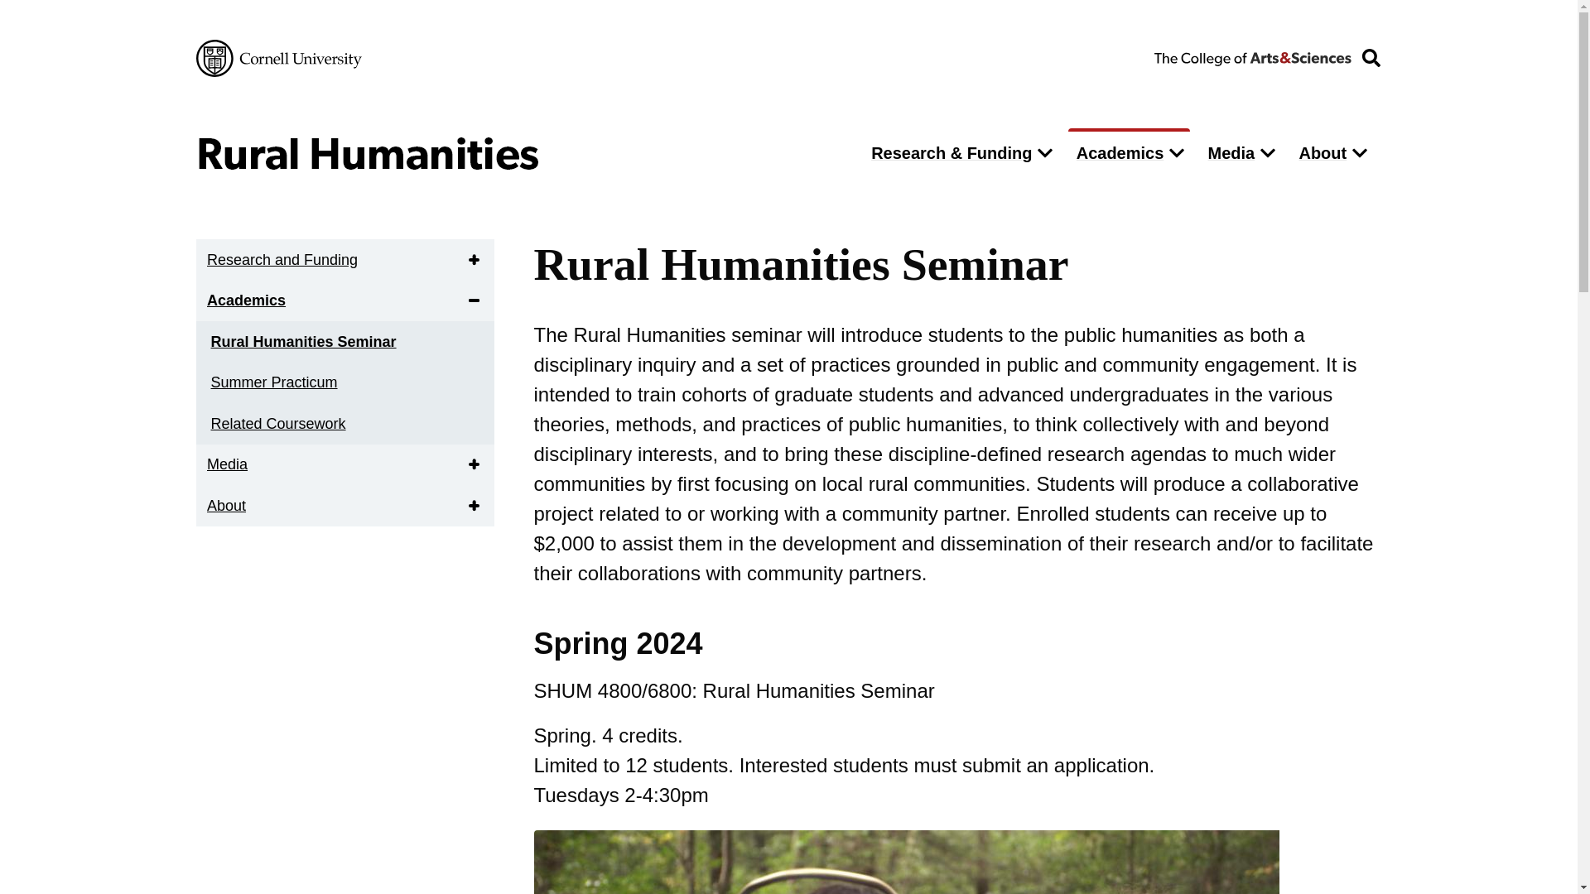 Image resolution: width=1590 pixels, height=894 pixels. I want to click on Research and Funding, so click(282, 260).